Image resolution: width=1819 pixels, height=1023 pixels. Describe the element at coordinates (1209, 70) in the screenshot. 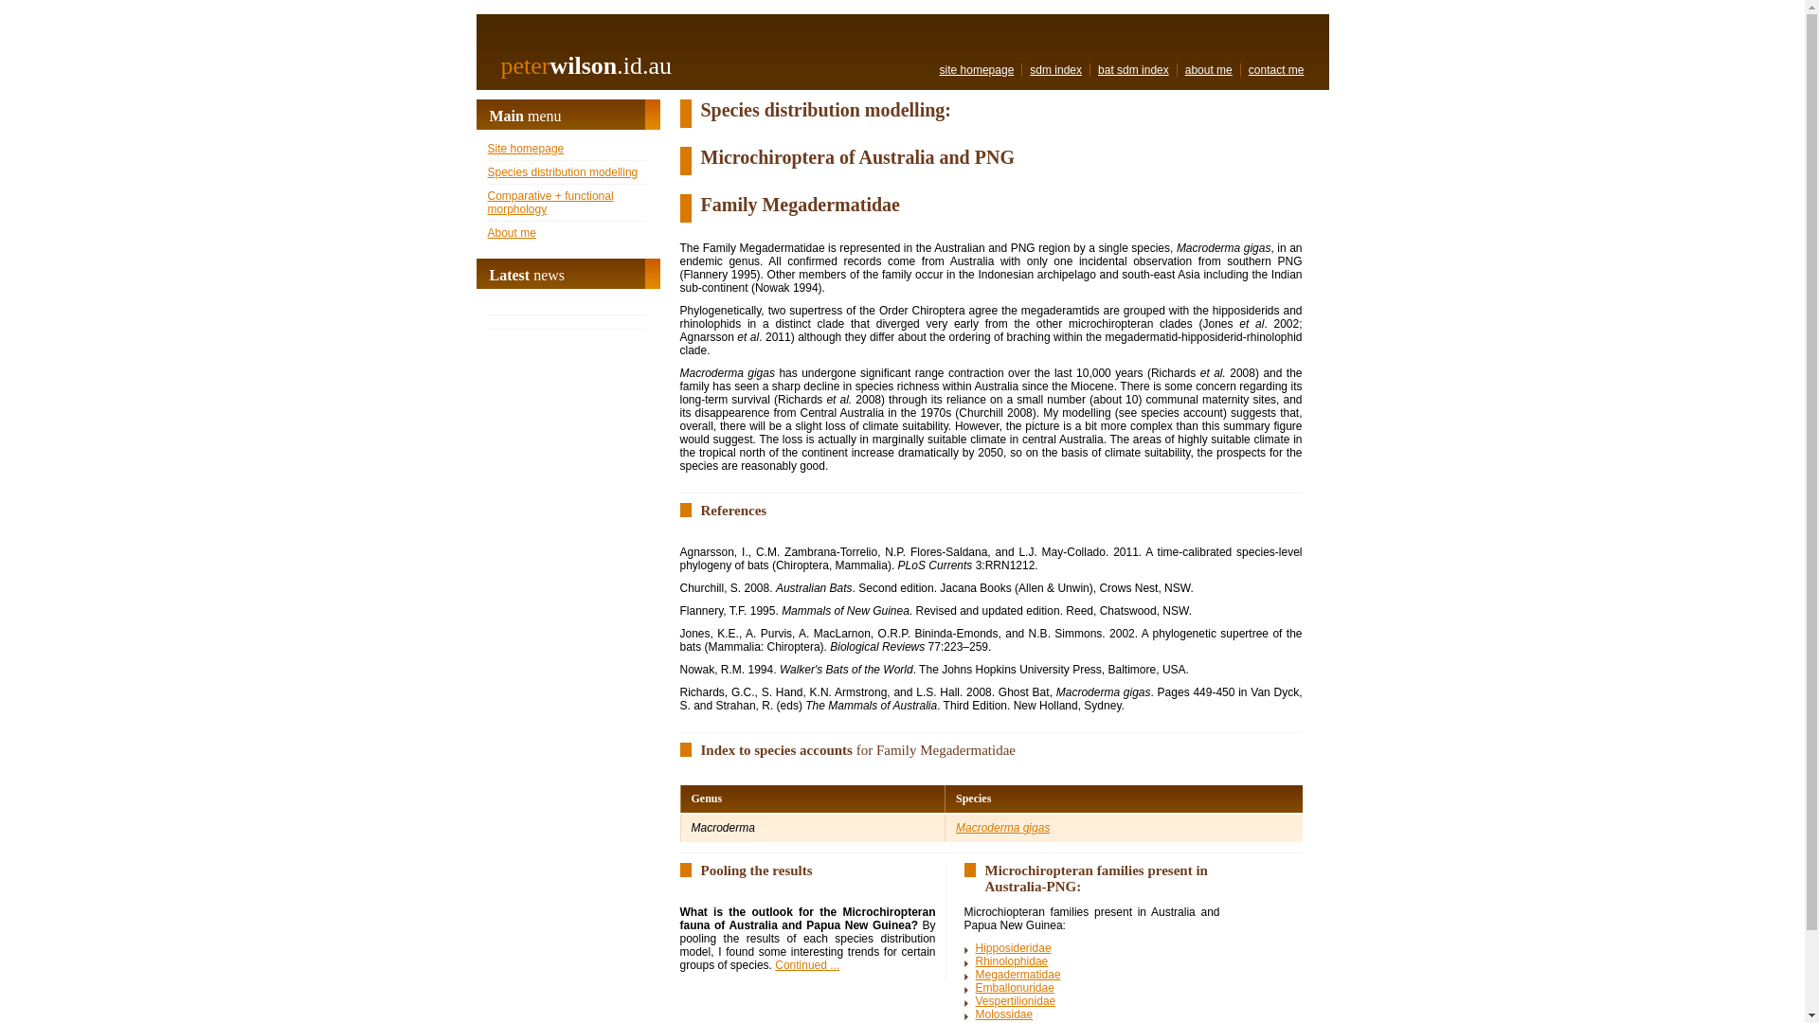

I see `about me` at that location.